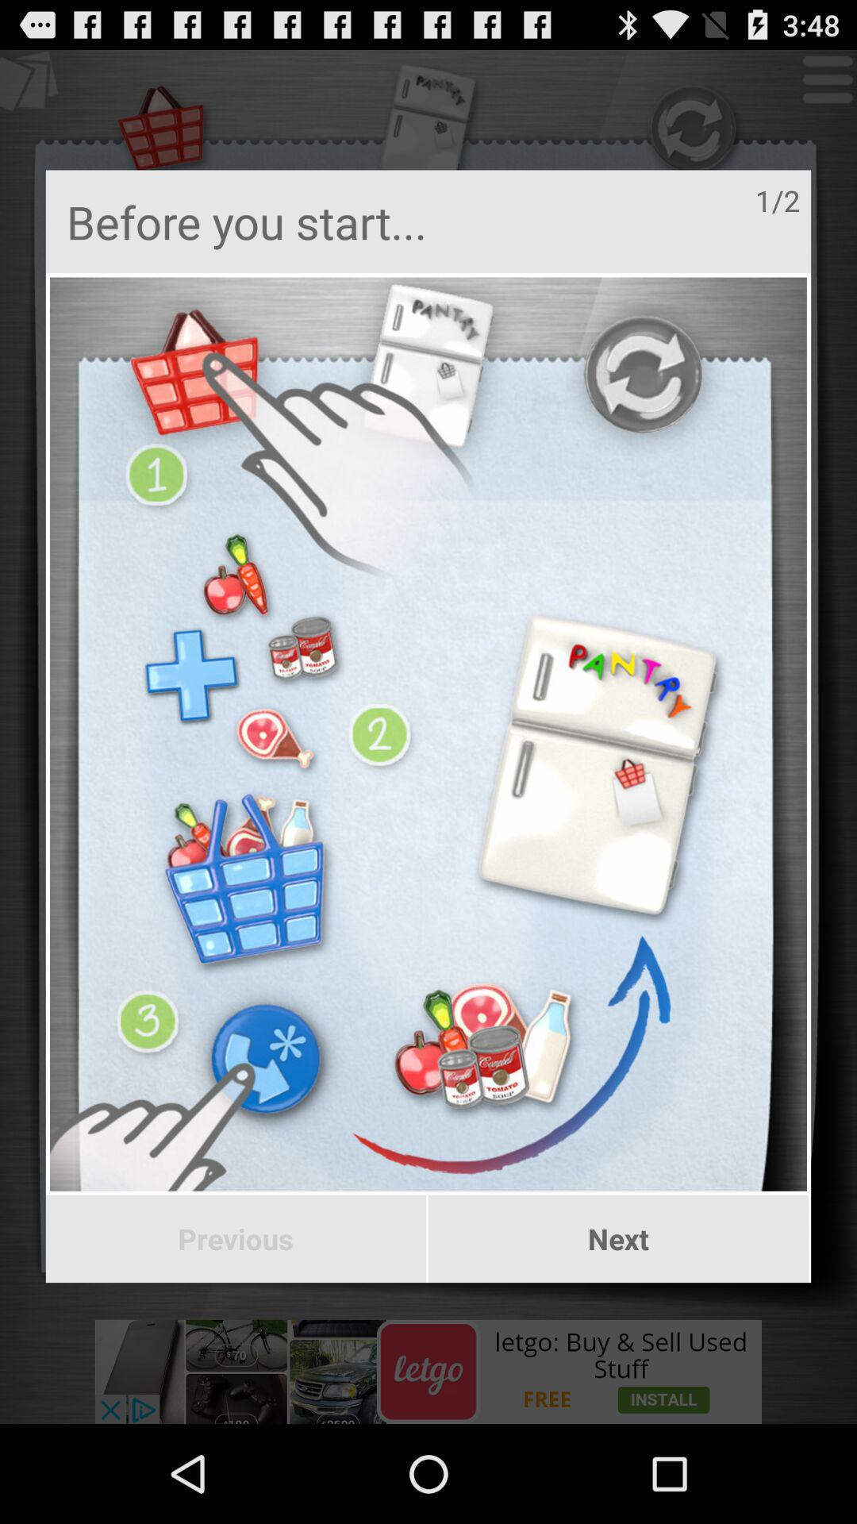 The width and height of the screenshot is (857, 1524). I want to click on choose the item to the left of next, so click(235, 1239).